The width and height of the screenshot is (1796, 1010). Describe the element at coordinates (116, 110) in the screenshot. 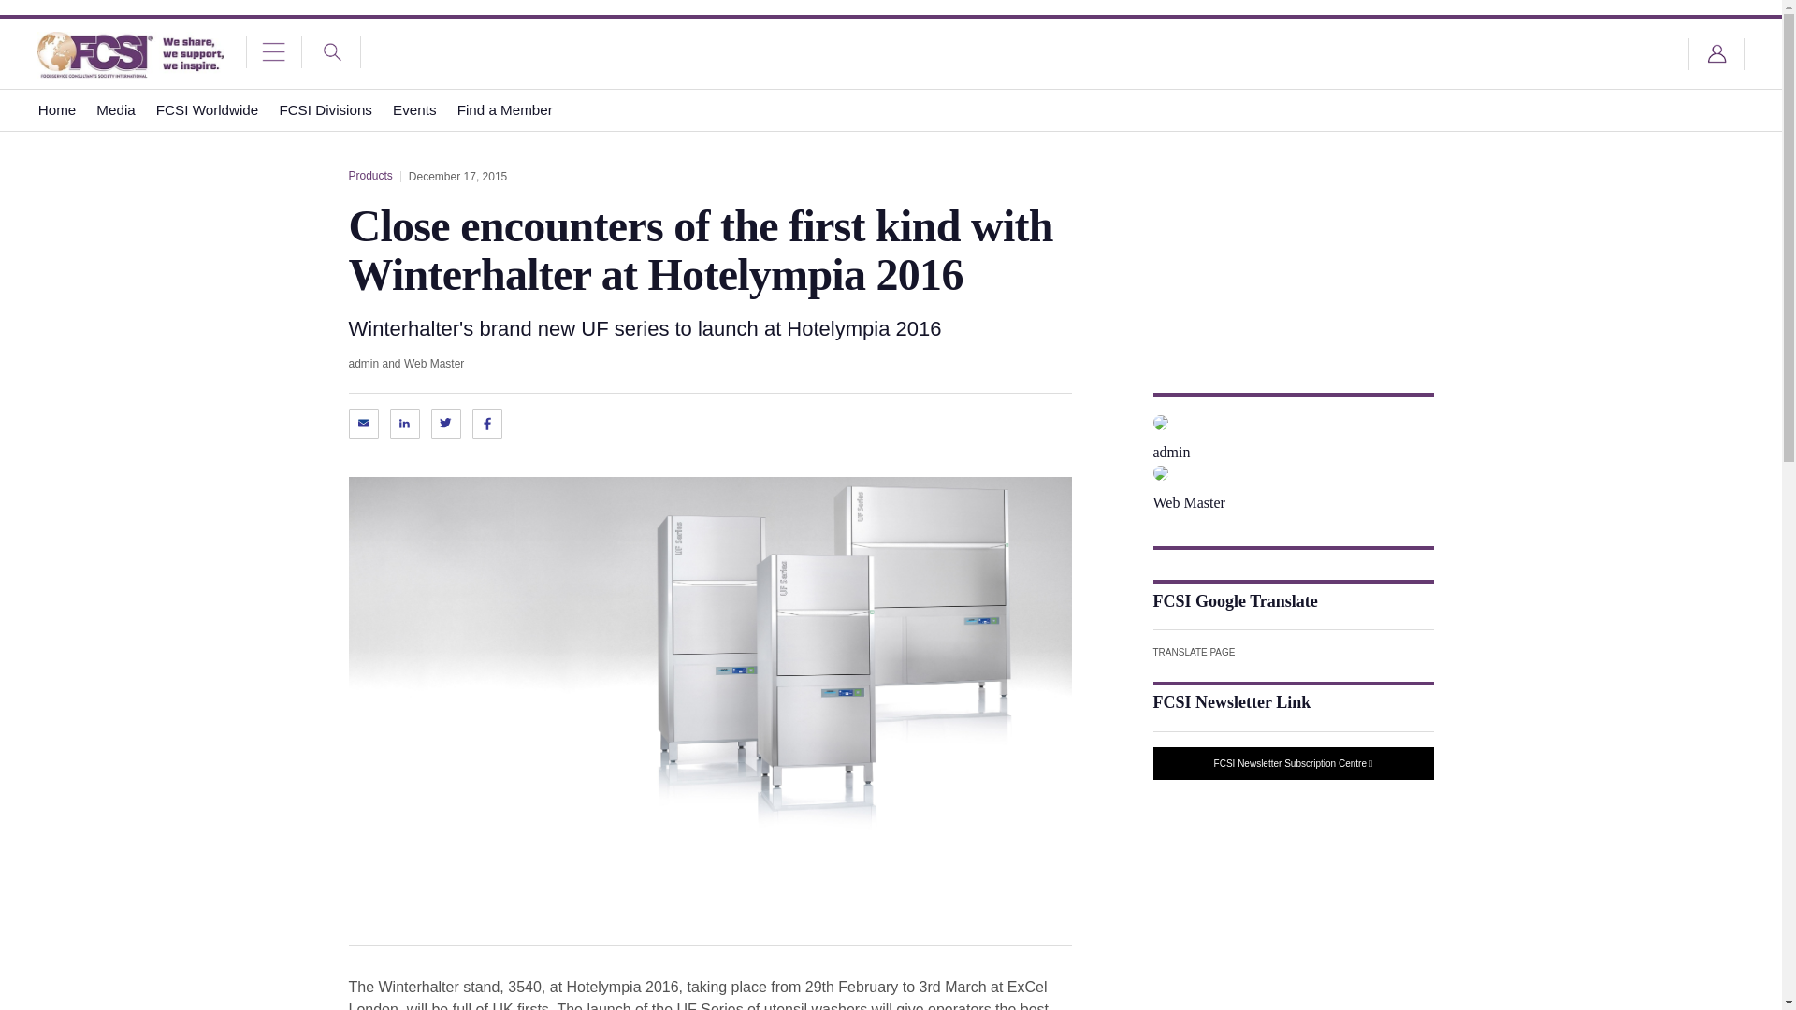

I see `Media` at that location.